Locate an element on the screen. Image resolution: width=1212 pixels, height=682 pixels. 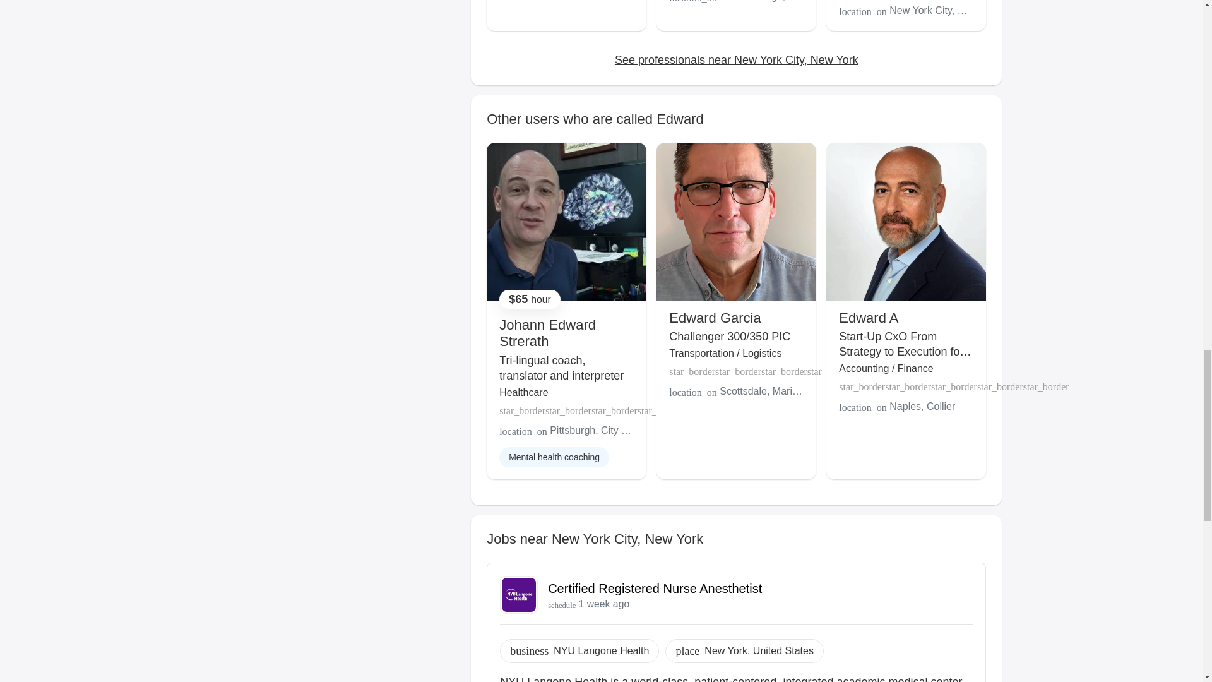
Edward Garcia is located at coordinates (715, 318).